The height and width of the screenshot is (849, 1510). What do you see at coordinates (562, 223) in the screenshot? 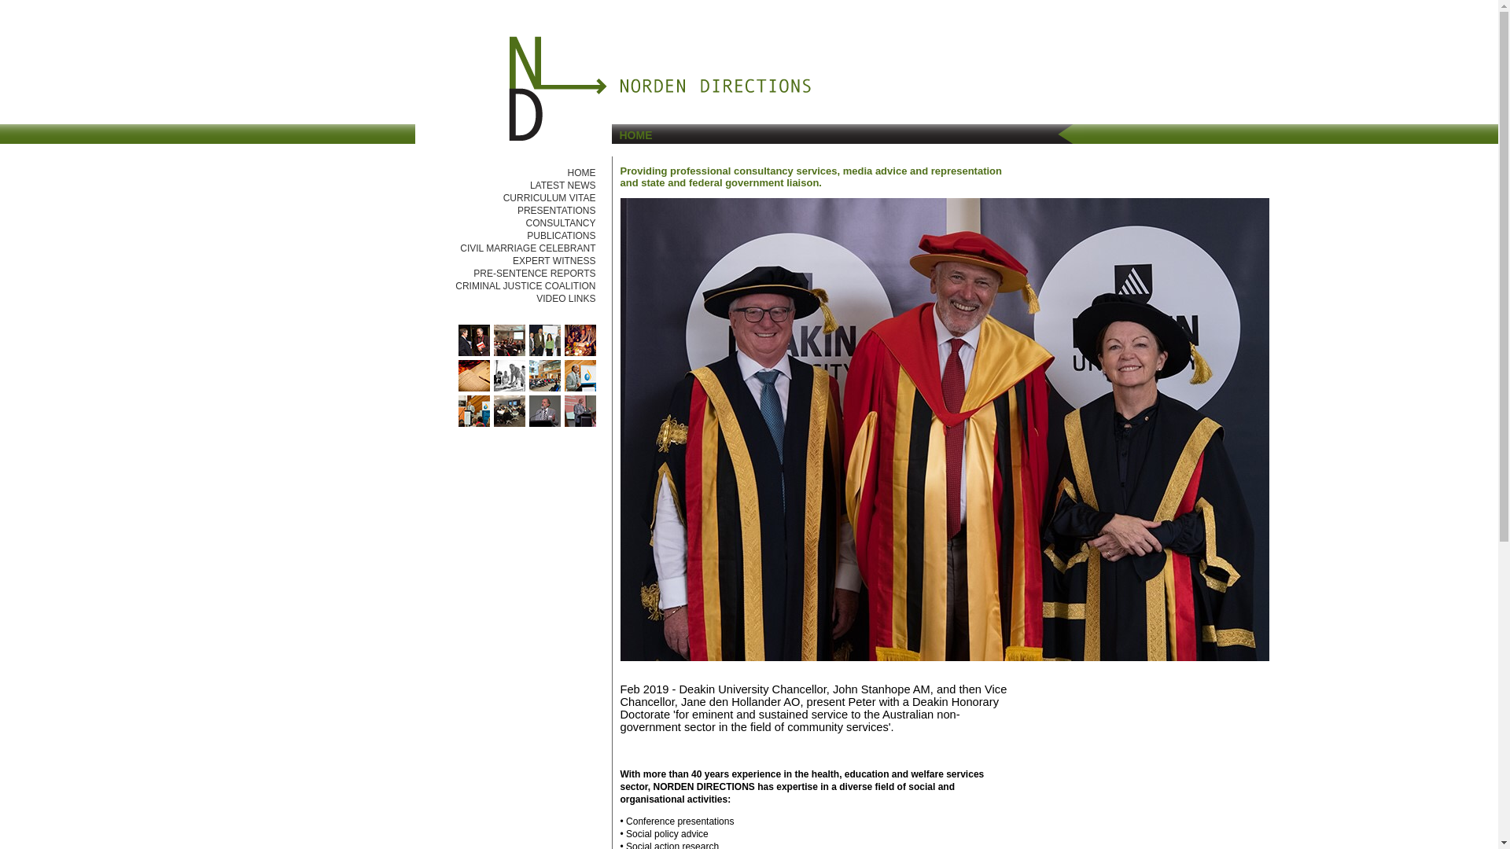
I see `CONSULTANCY` at bounding box center [562, 223].